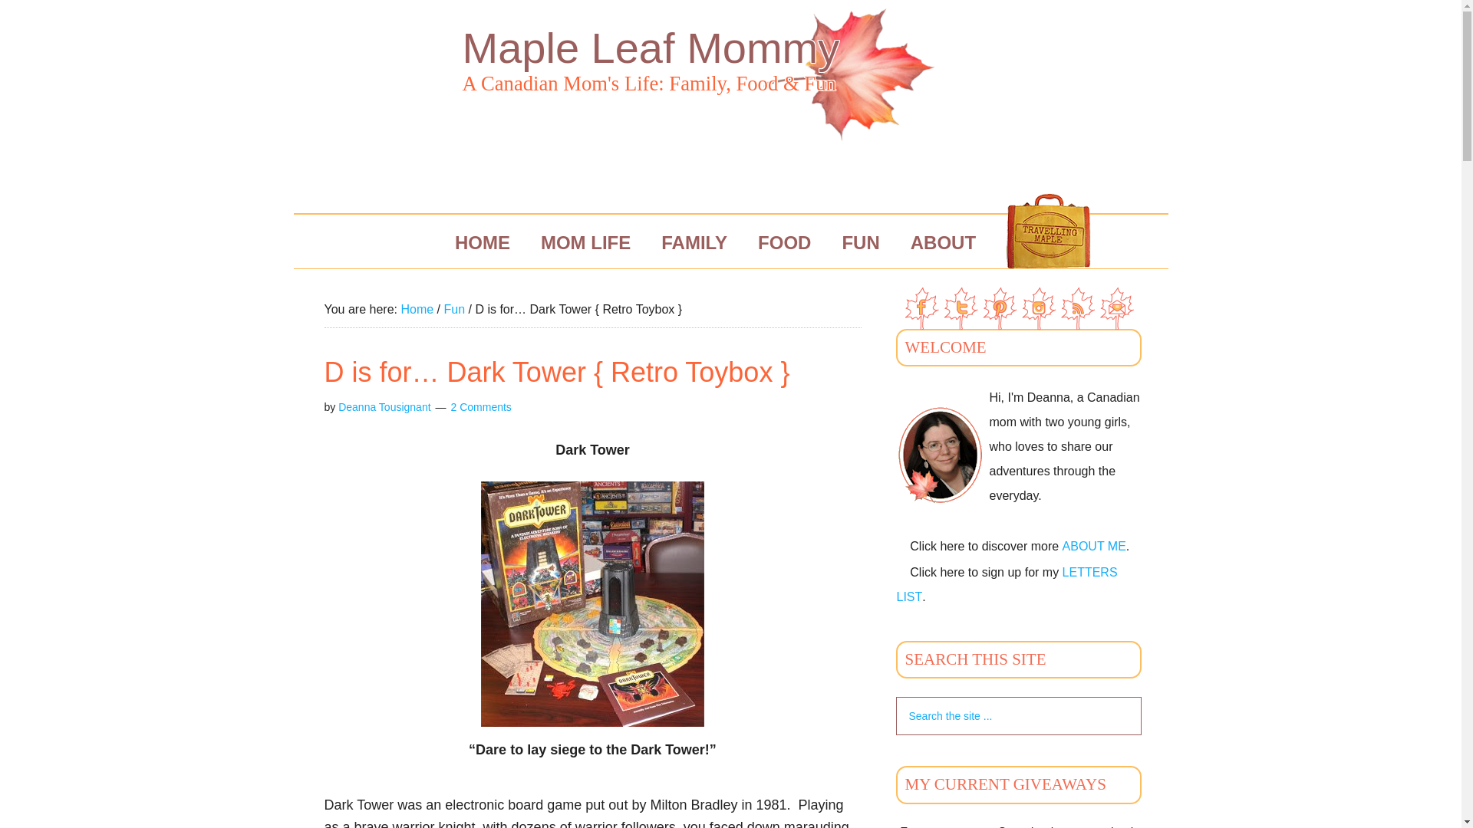 The width and height of the screenshot is (1473, 828). I want to click on MOM LIFE, so click(586, 242).